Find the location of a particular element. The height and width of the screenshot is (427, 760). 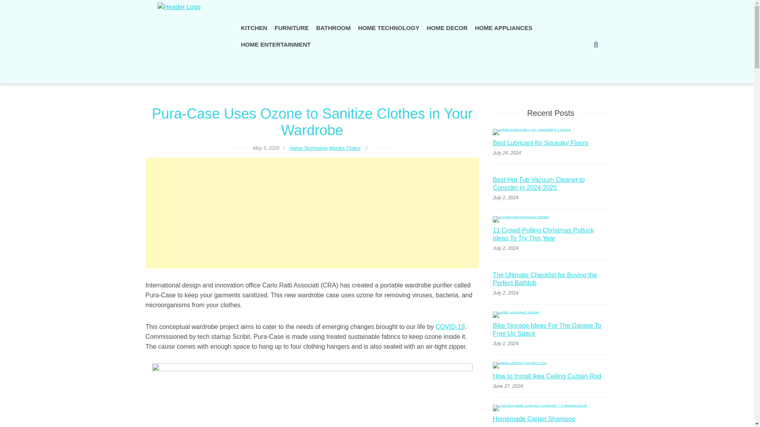

How to Install Ikea Ceiling Curtain Rod is located at coordinates (547, 377).